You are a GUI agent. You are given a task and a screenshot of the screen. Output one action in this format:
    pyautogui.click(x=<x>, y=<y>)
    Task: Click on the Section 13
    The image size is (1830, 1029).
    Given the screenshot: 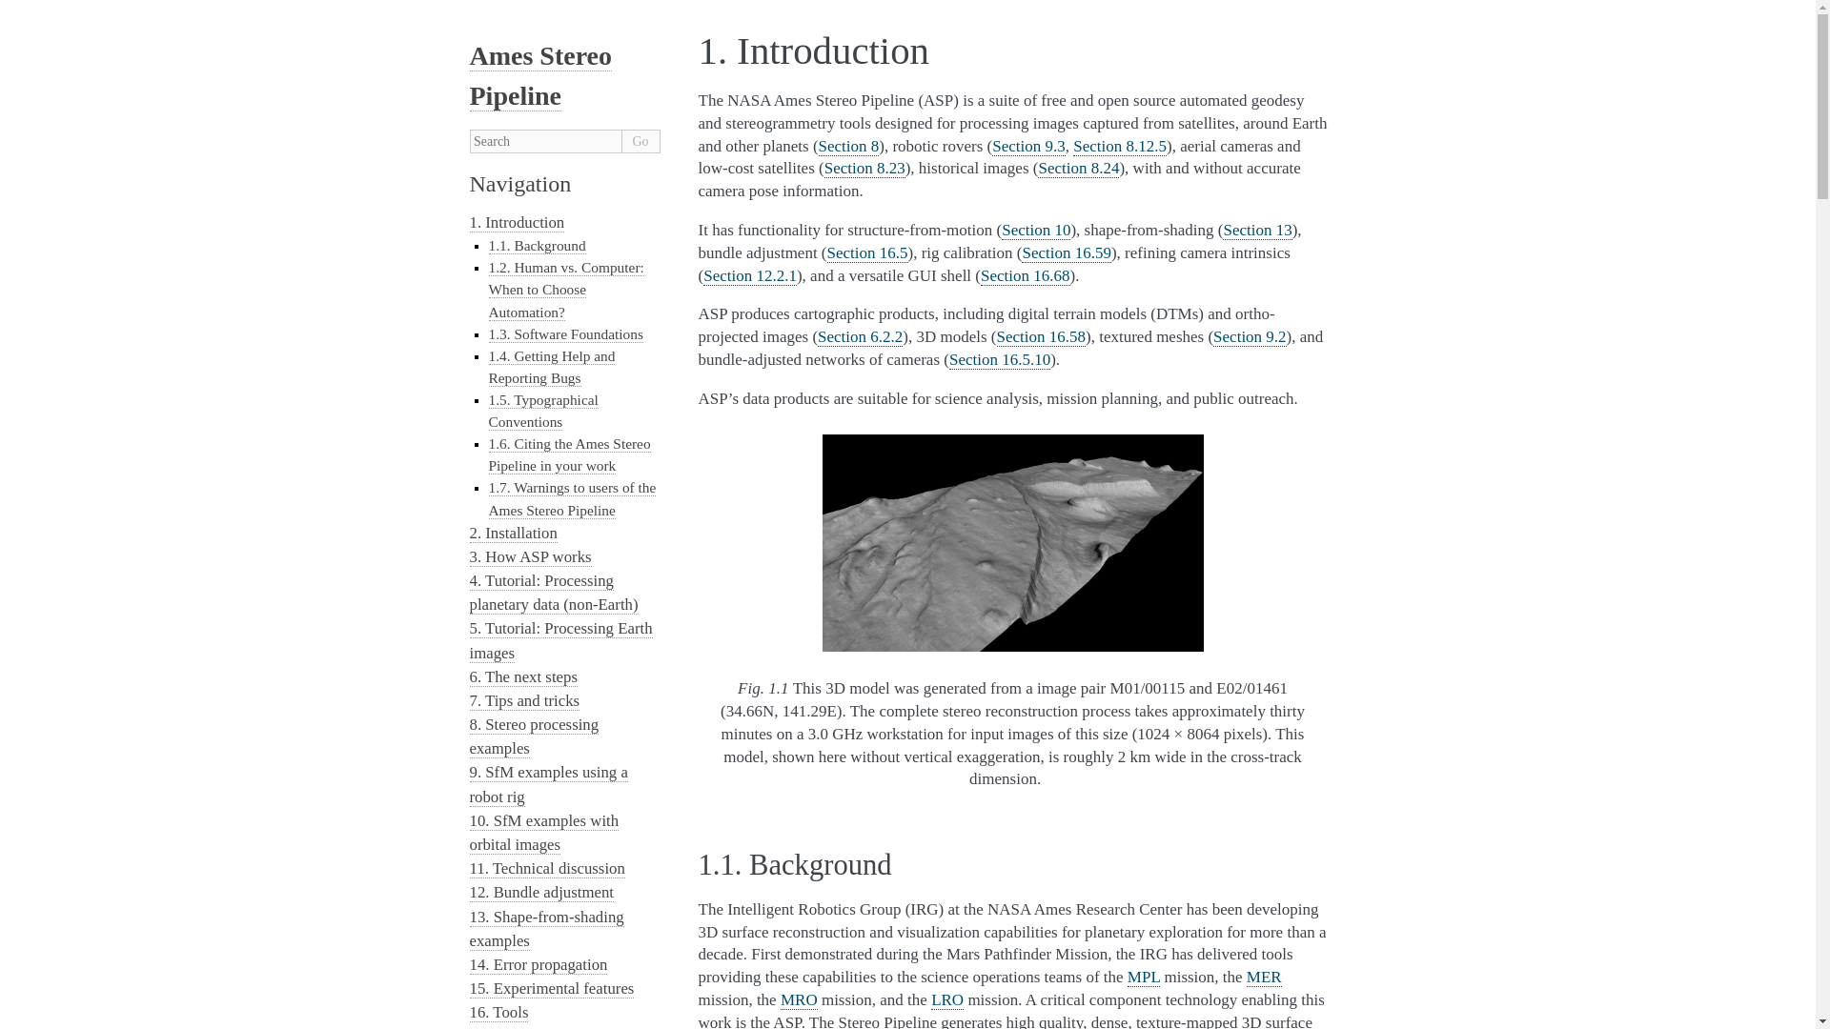 What is the action you would take?
    pyautogui.click(x=1256, y=231)
    